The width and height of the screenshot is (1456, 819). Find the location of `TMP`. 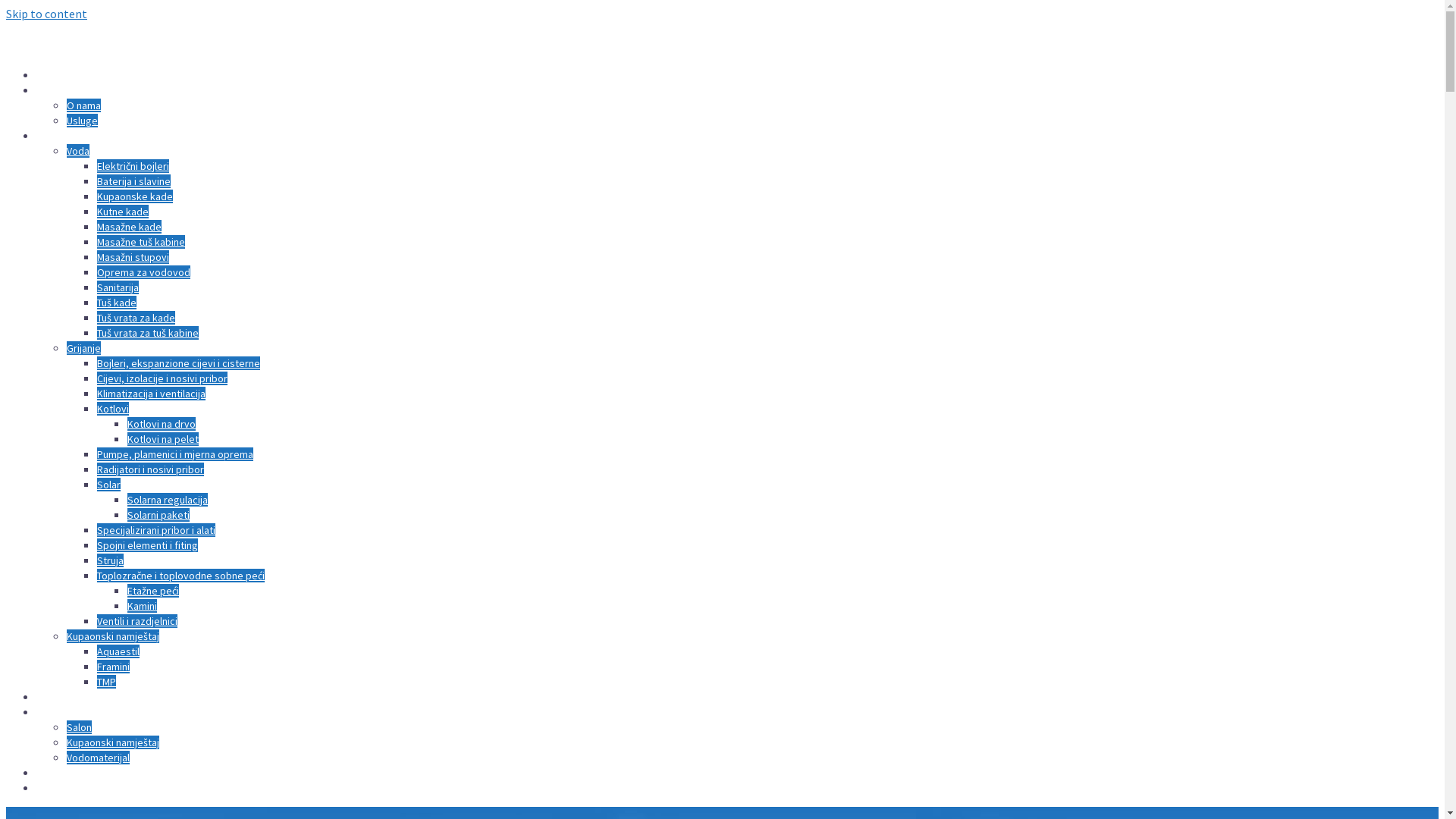

TMP is located at coordinates (106, 682).